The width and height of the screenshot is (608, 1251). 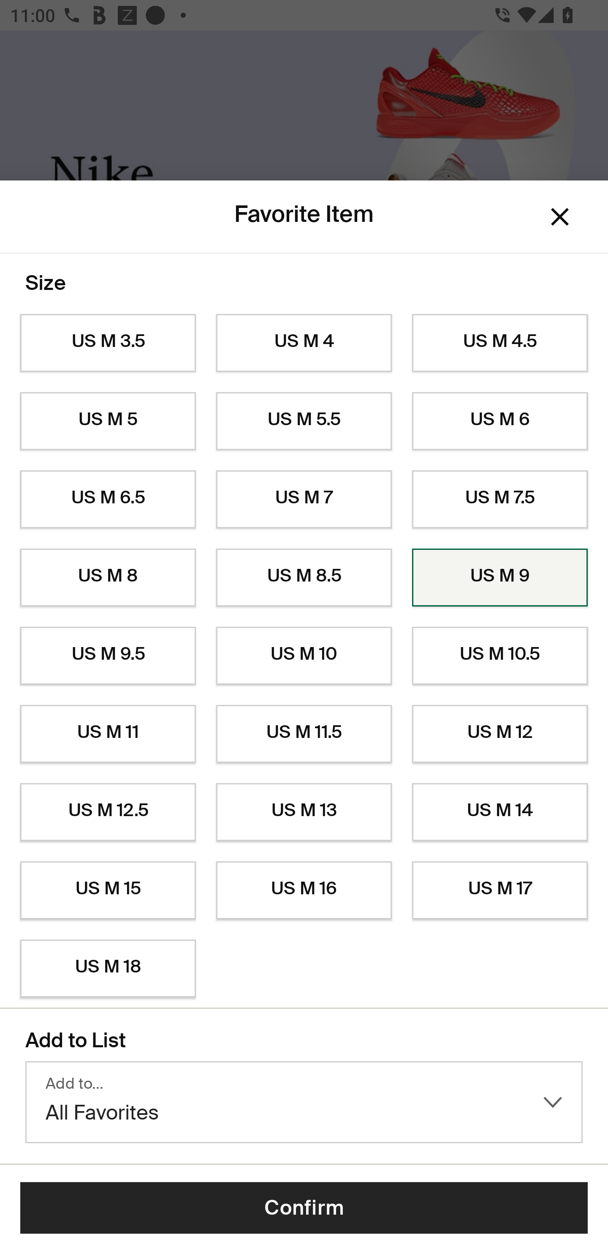 I want to click on US M 6.5, so click(x=108, y=500).